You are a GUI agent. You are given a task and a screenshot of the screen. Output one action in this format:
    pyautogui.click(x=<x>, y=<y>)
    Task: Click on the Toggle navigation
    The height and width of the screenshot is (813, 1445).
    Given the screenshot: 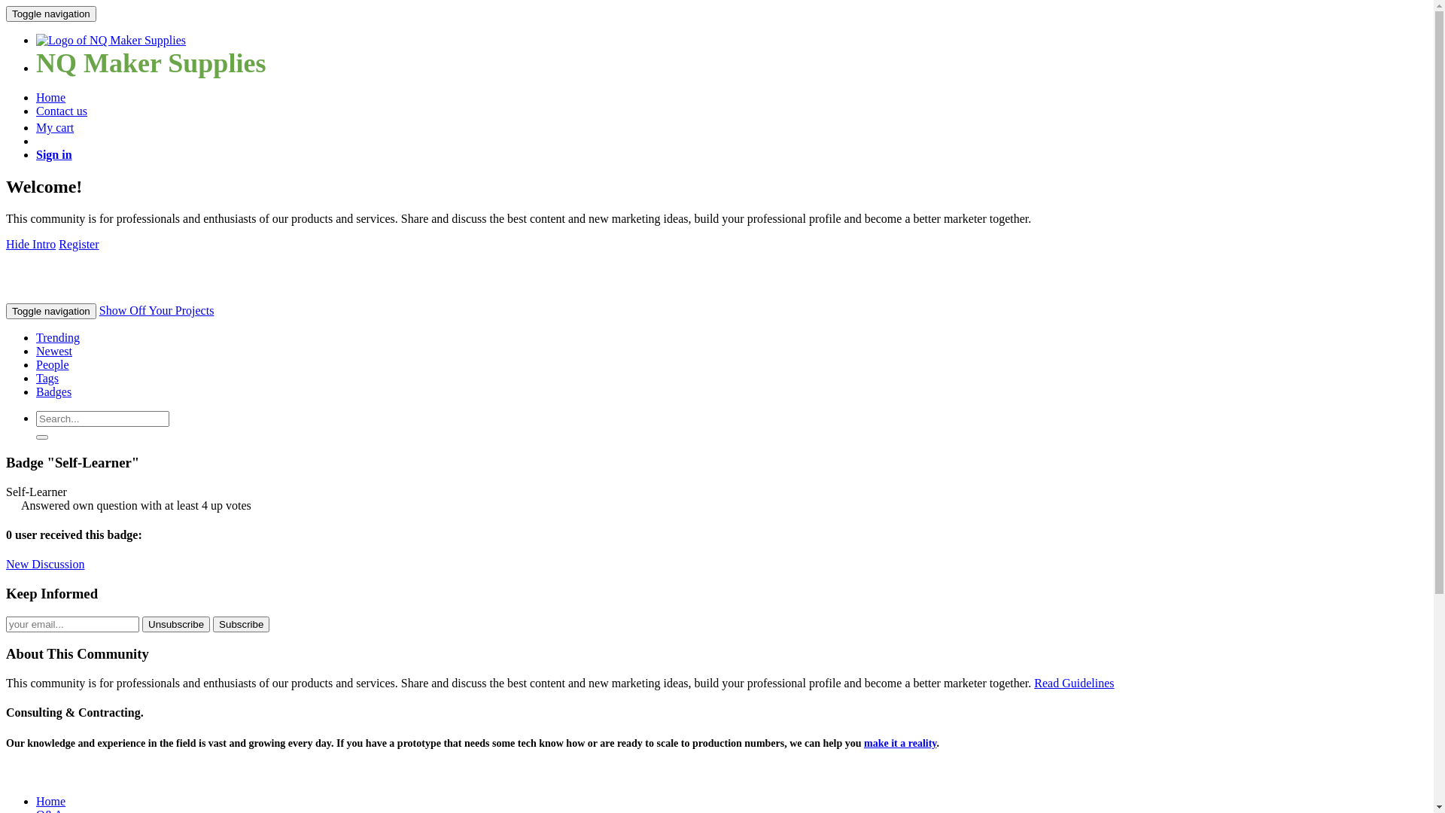 What is the action you would take?
    pyautogui.click(x=51, y=14)
    